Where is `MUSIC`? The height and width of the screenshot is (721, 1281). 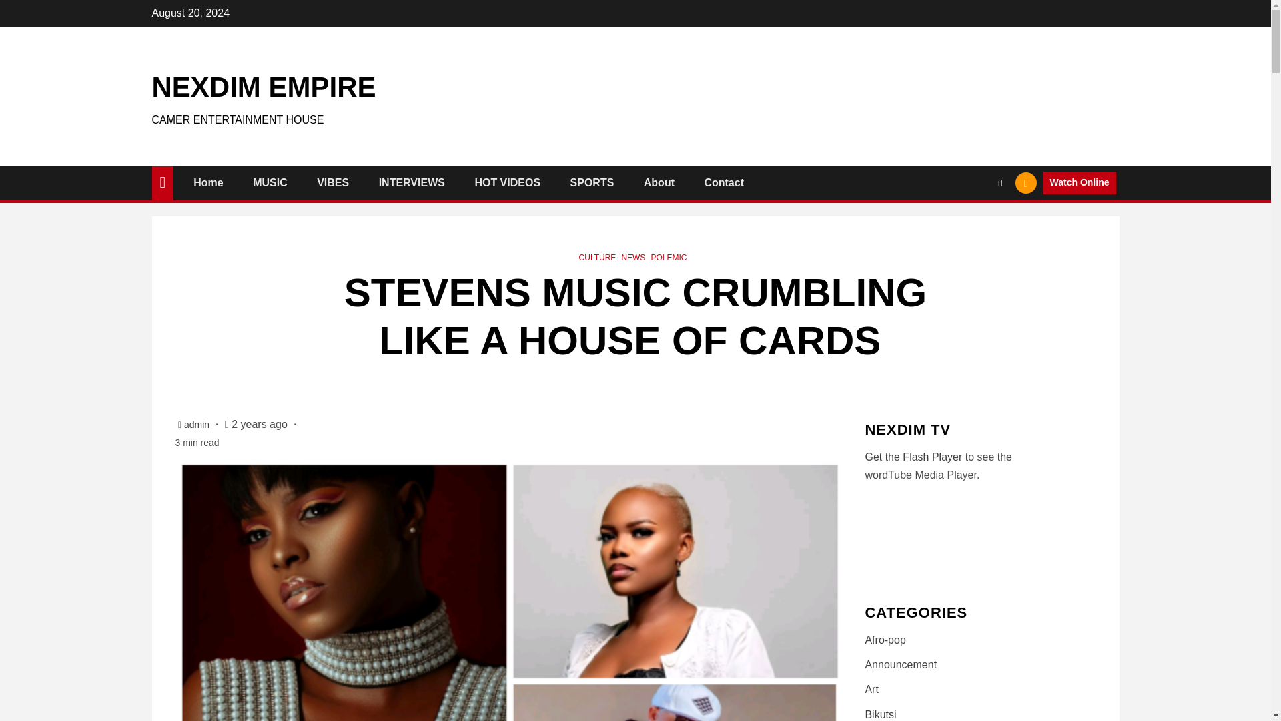 MUSIC is located at coordinates (270, 182).